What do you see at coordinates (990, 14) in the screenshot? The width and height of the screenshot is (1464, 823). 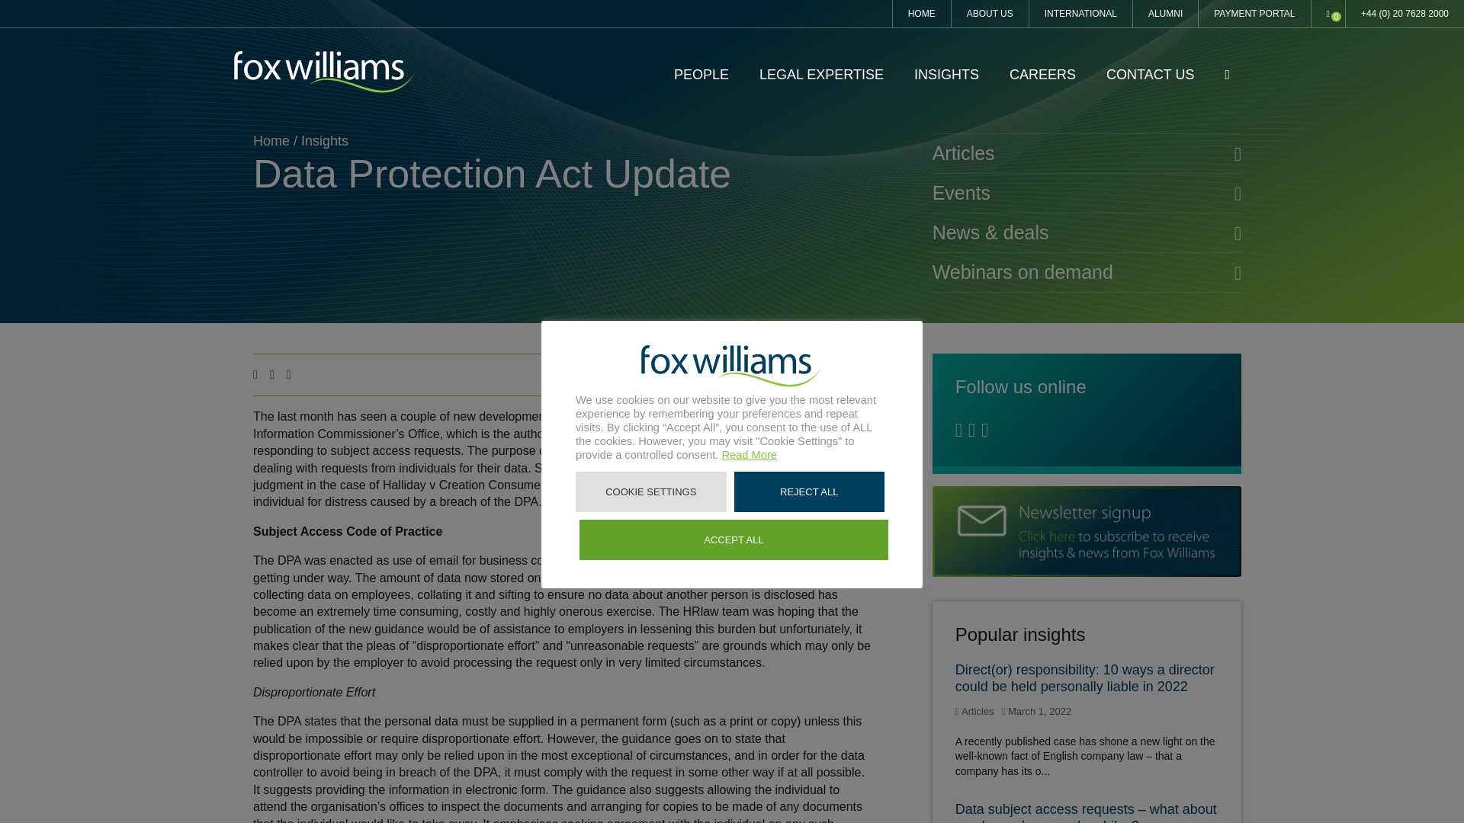 I see `ABOUT US` at bounding box center [990, 14].